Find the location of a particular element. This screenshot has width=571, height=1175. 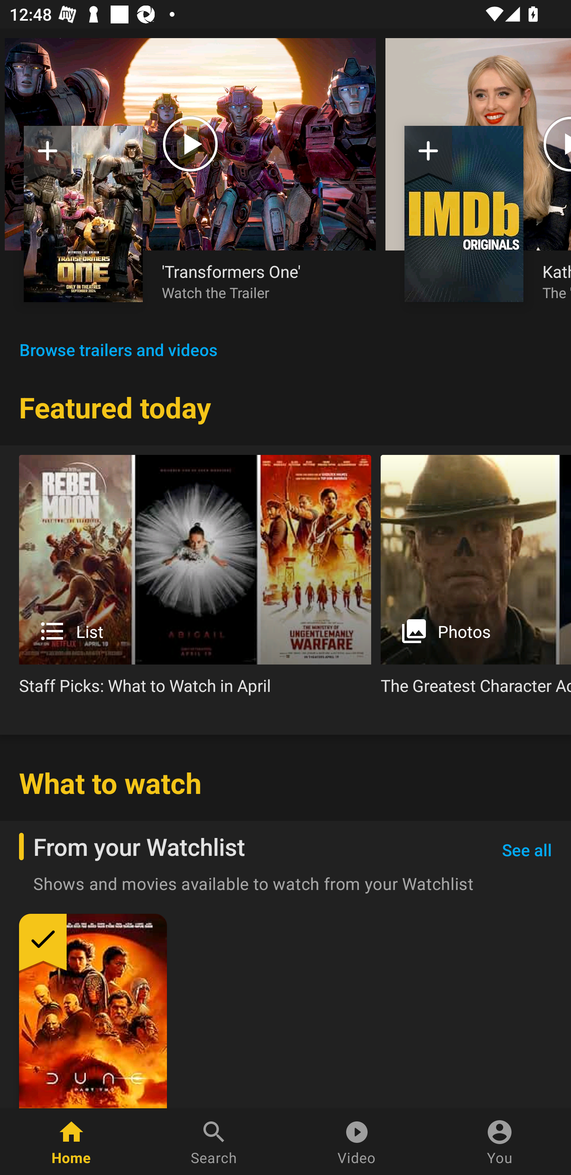

Search is located at coordinates (214, 1142).